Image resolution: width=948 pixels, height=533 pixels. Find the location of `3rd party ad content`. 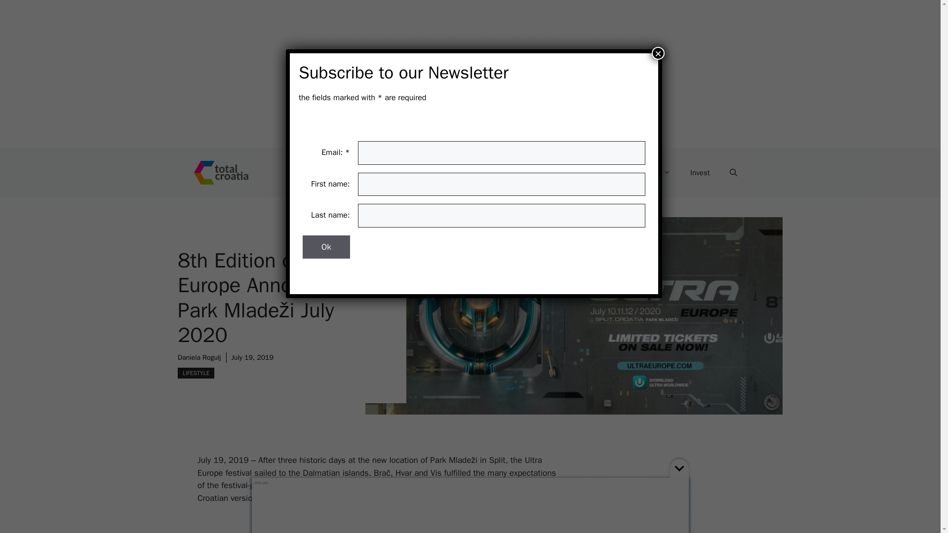

3rd party ad content is located at coordinates (474, 74).